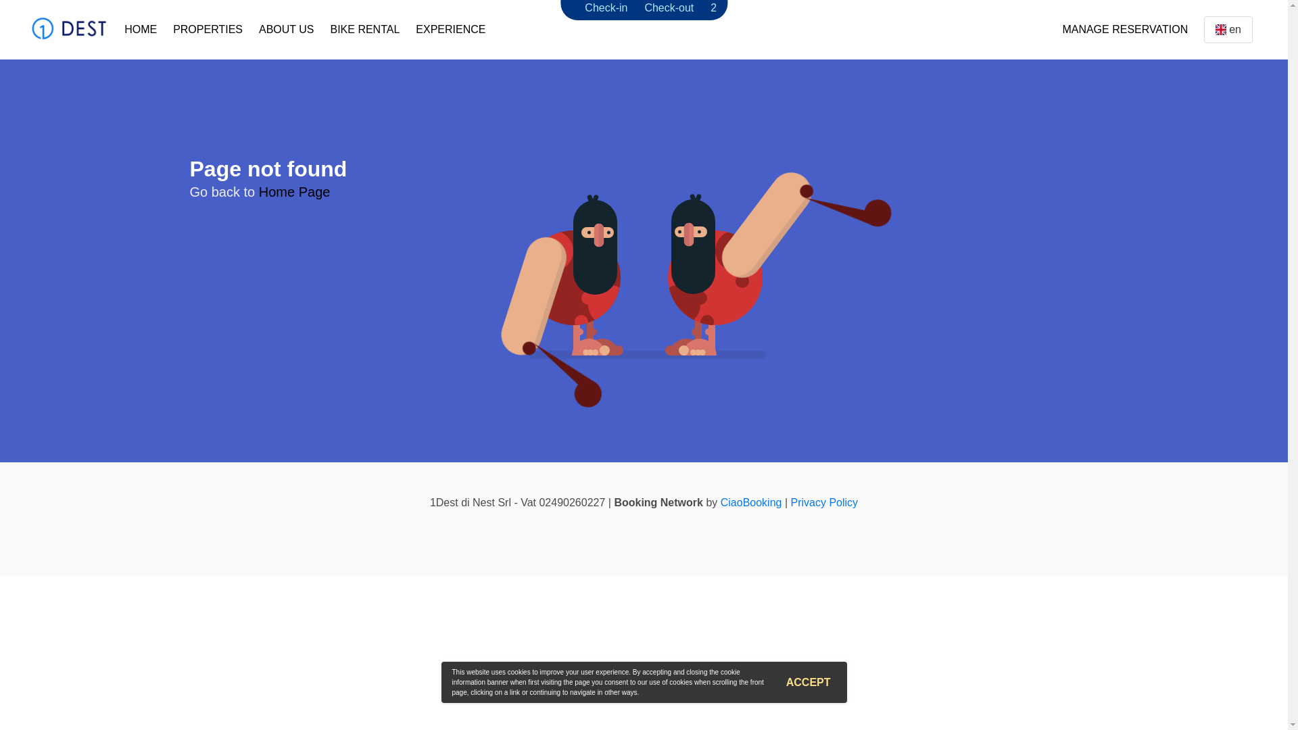 Image resolution: width=1298 pixels, height=730 pixels. What do you see at coordinates (1228, 30) in the screenshot?
I see `en` at bounding box center [1228, 30].